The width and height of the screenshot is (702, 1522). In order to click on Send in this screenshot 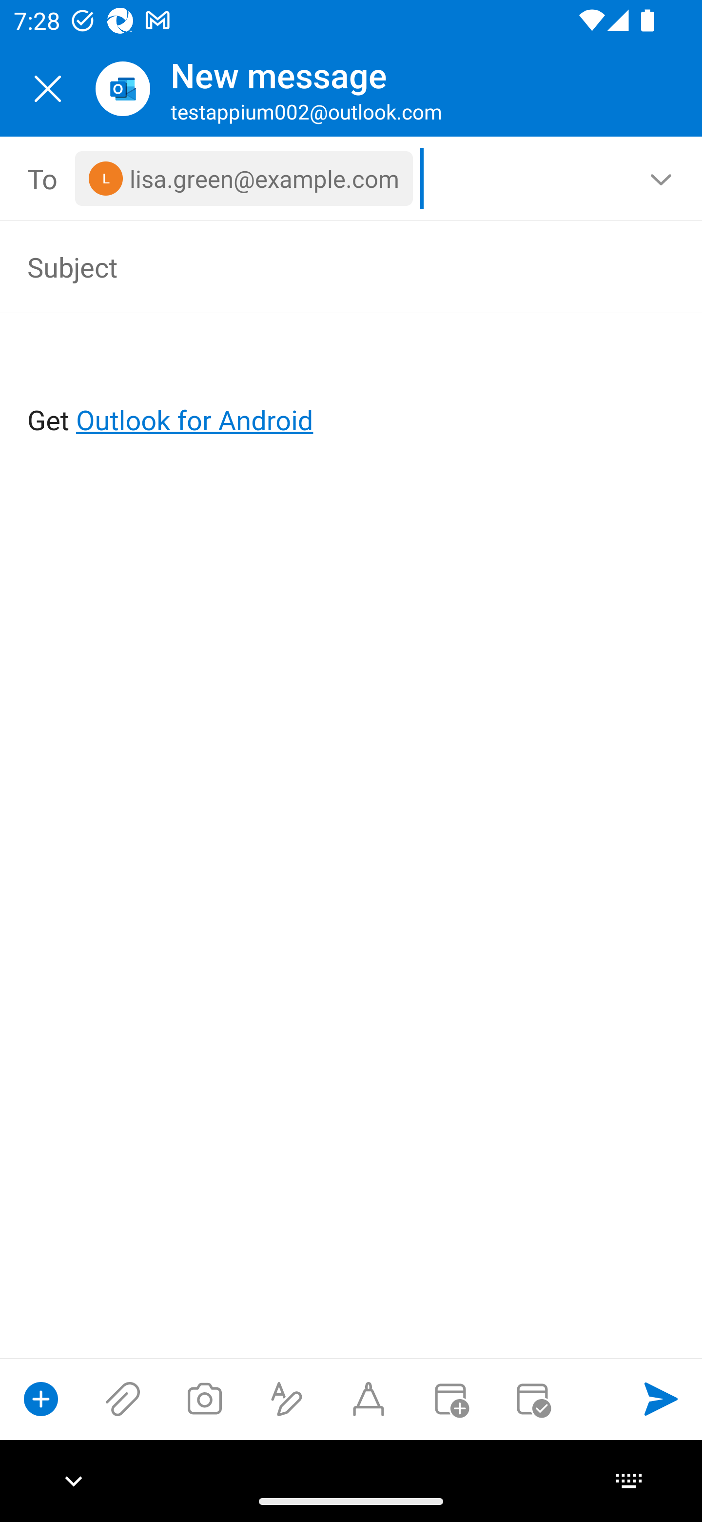, I will do `click(661, 1399)`.